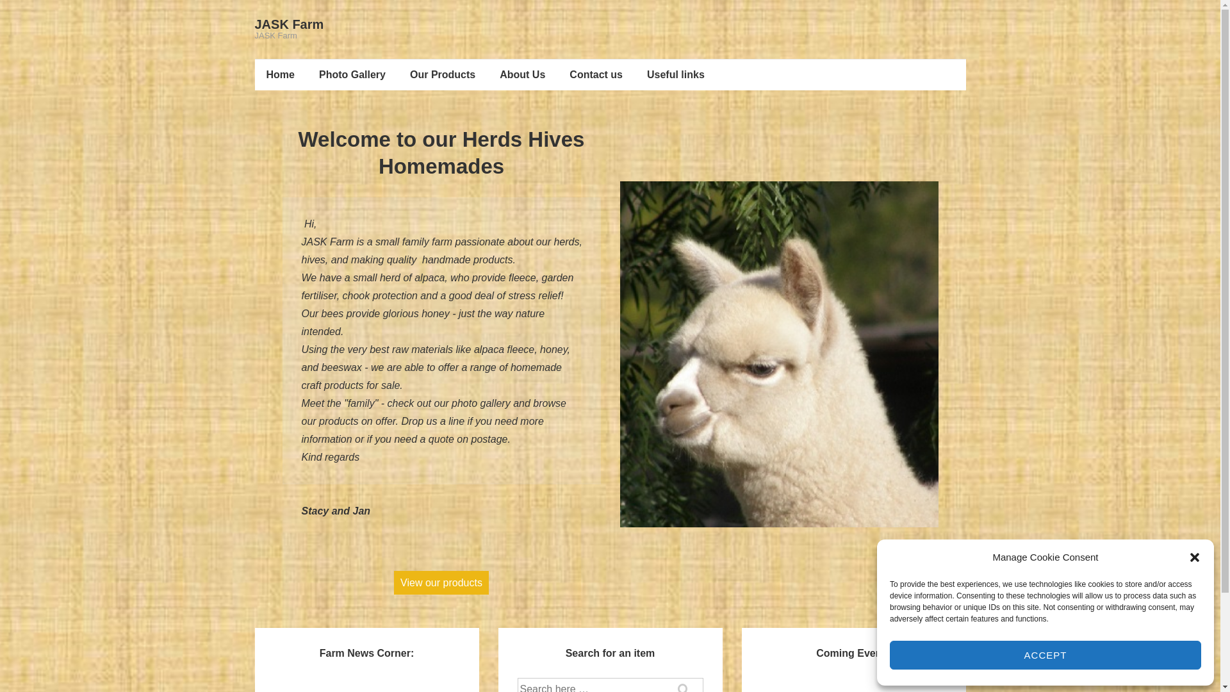 This screenshot has width=1230, height=692. Describe the element at coordinates (352, 75) in the screenshot. I see `Photo Gallery` at that location.